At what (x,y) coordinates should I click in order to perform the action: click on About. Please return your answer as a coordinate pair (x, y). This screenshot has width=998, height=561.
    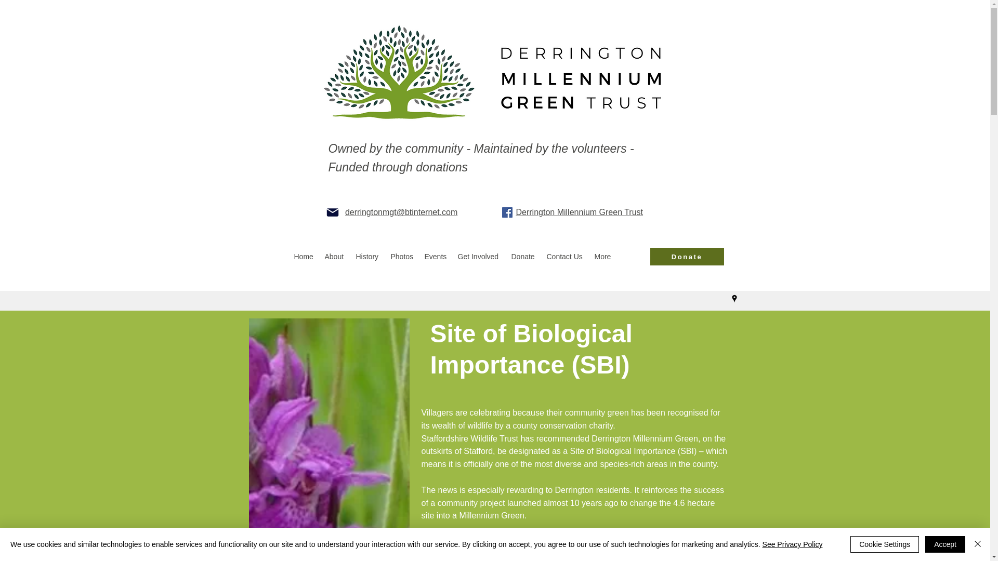
    Looking at the image, I should click on (335, 257).